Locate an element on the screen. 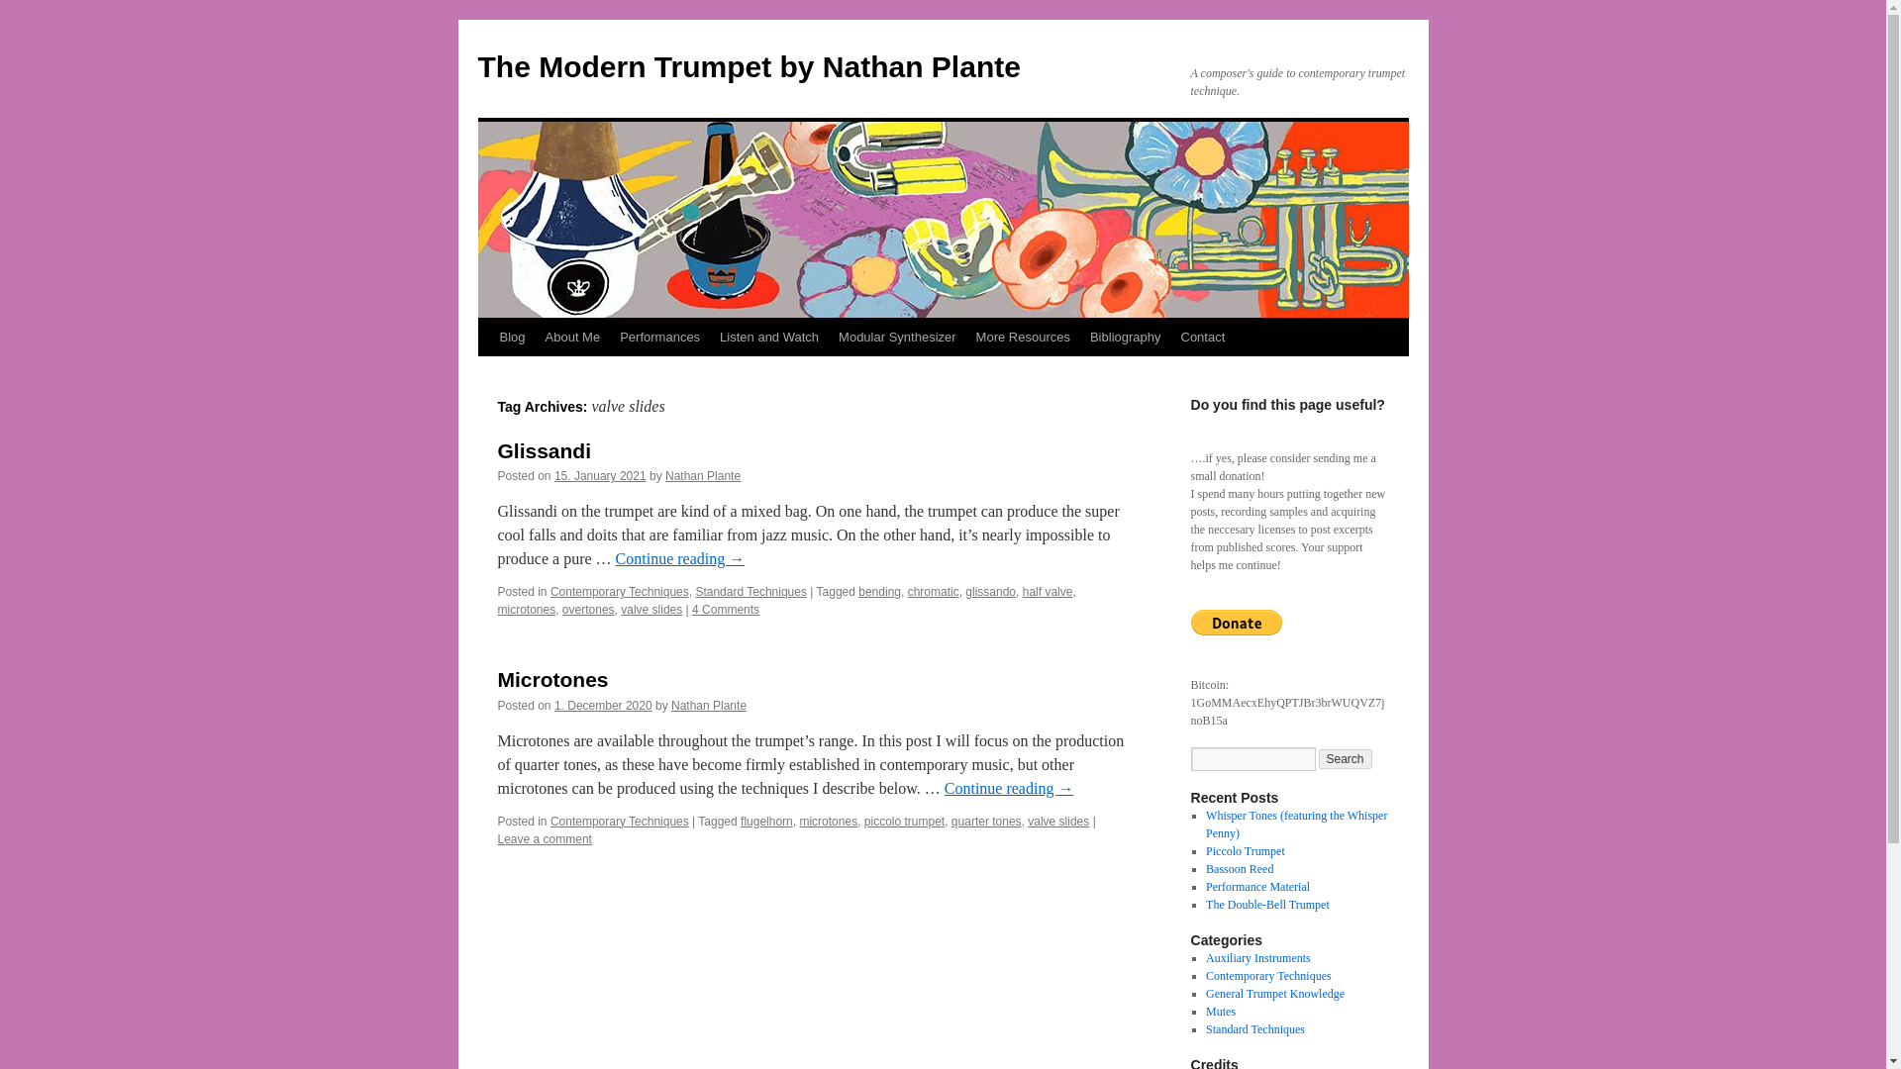 This screenshot has height=1069, width=1901. About Me is located at coordinates (572, 337).